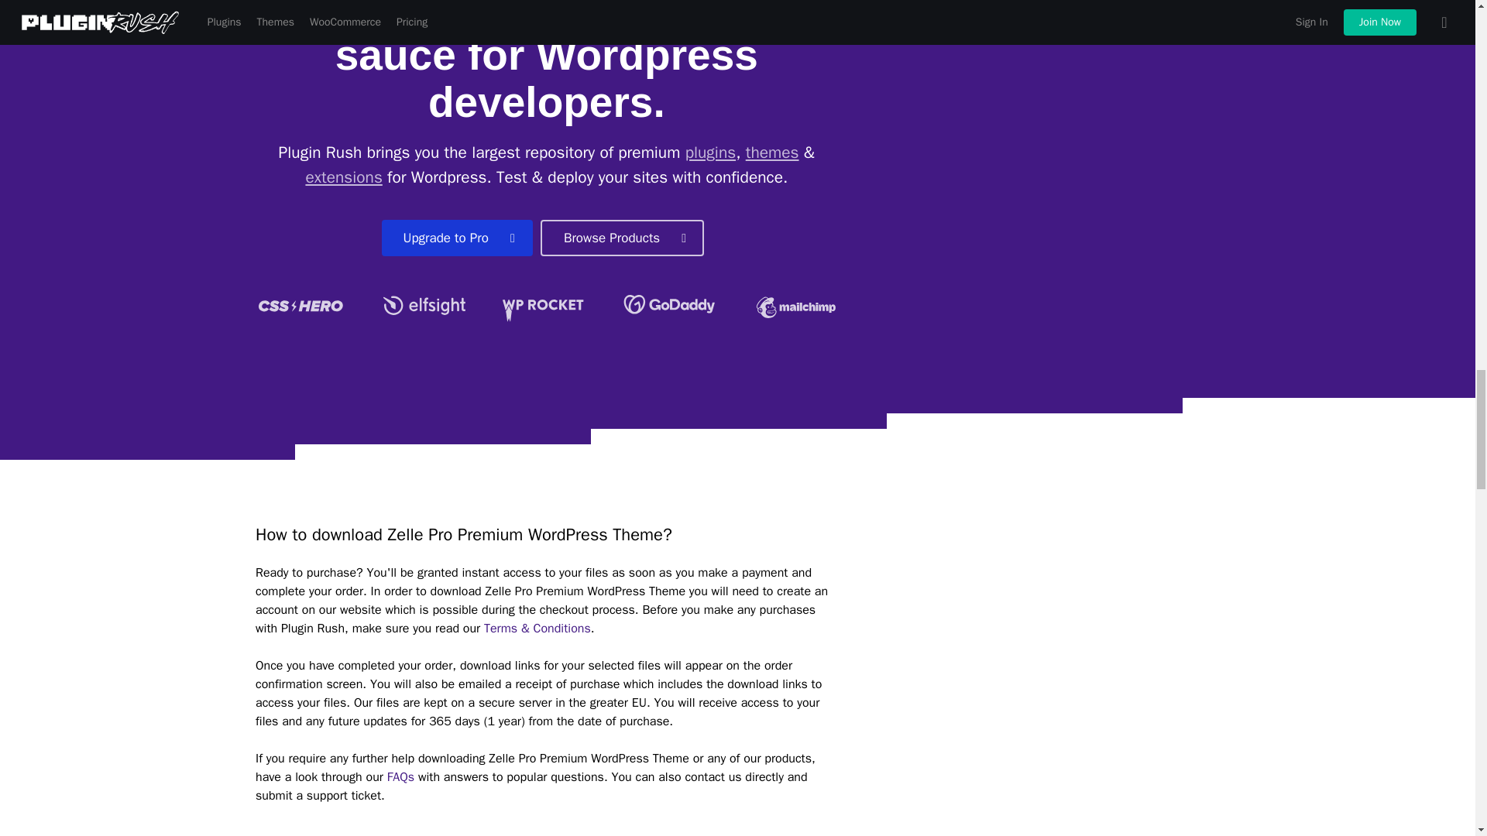 The width and height of the screenshot is (1487, 836). Describe the element at coordinates (343, 176) in the screenshot. I see `extensions` at that location.